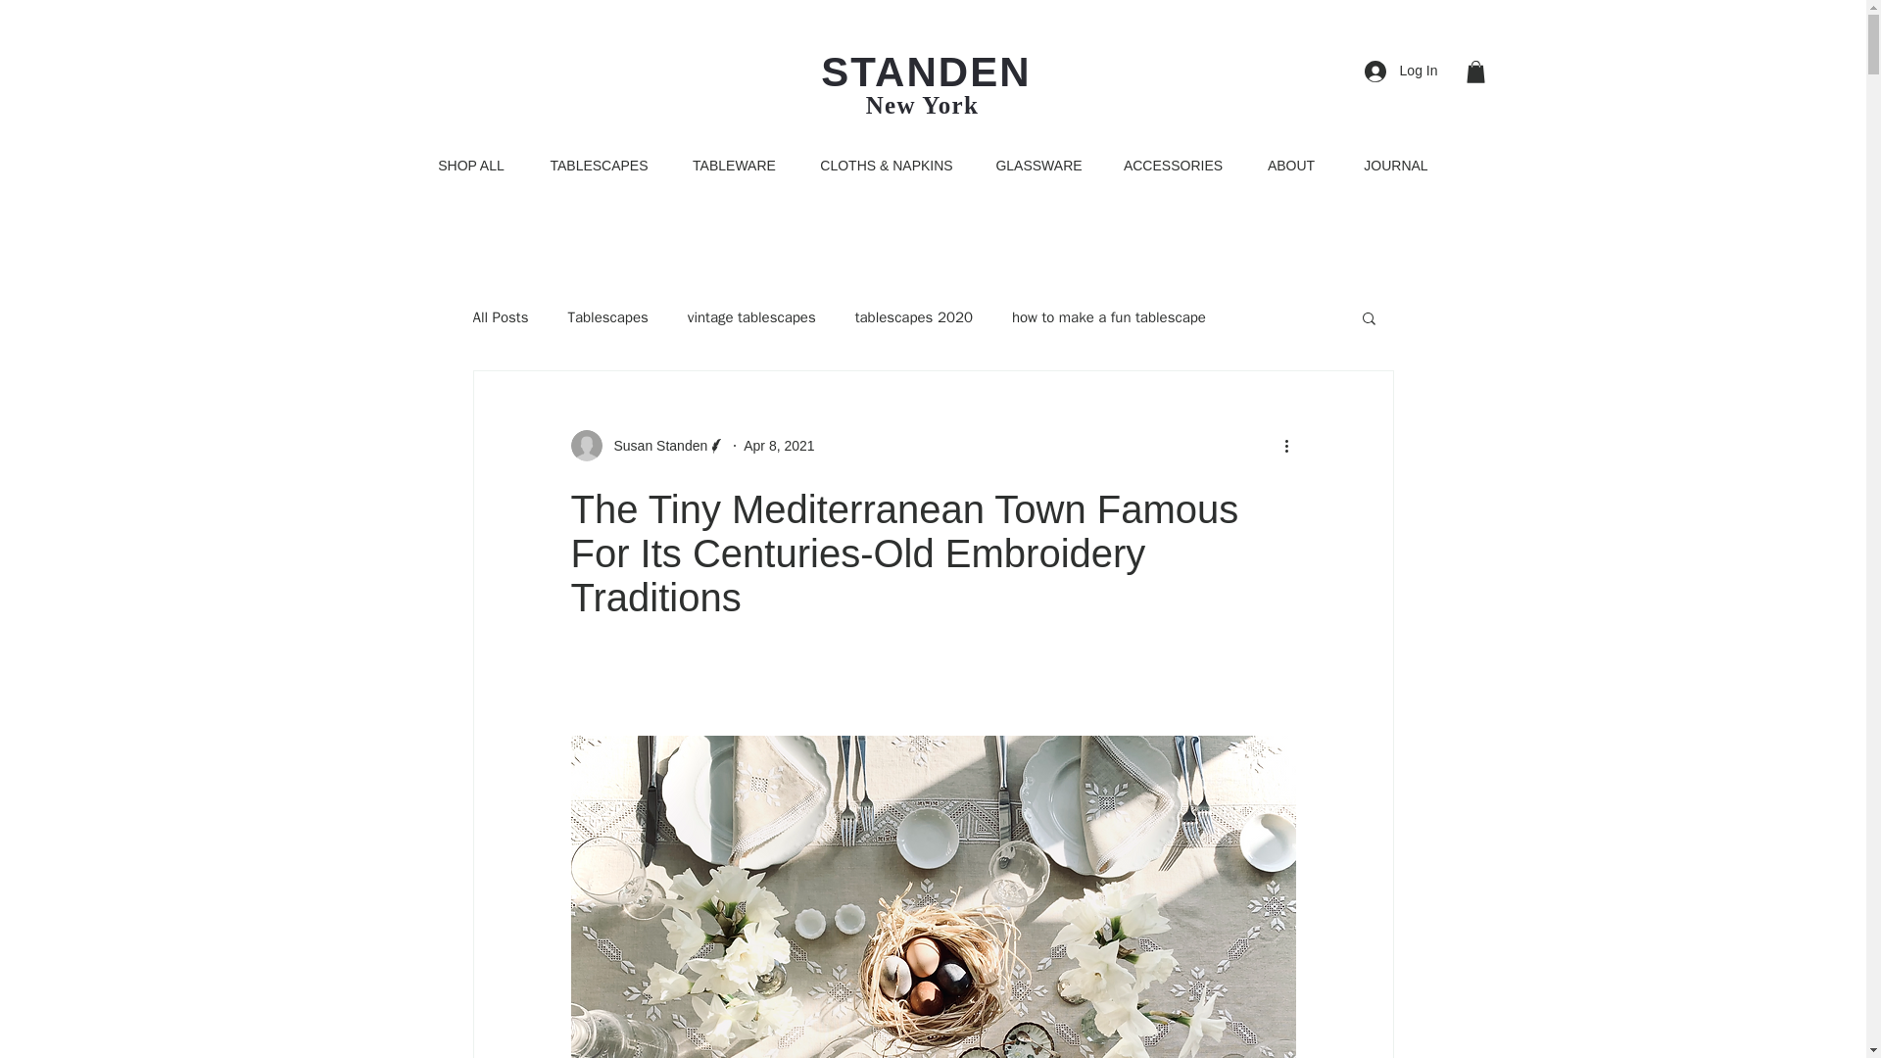 The width and height of the screenshot is (1881, 1058). What do you see at coordinates (752, 316) in the screenshot?
I see `vintage tablescapes` at bounding box center [752, 316].